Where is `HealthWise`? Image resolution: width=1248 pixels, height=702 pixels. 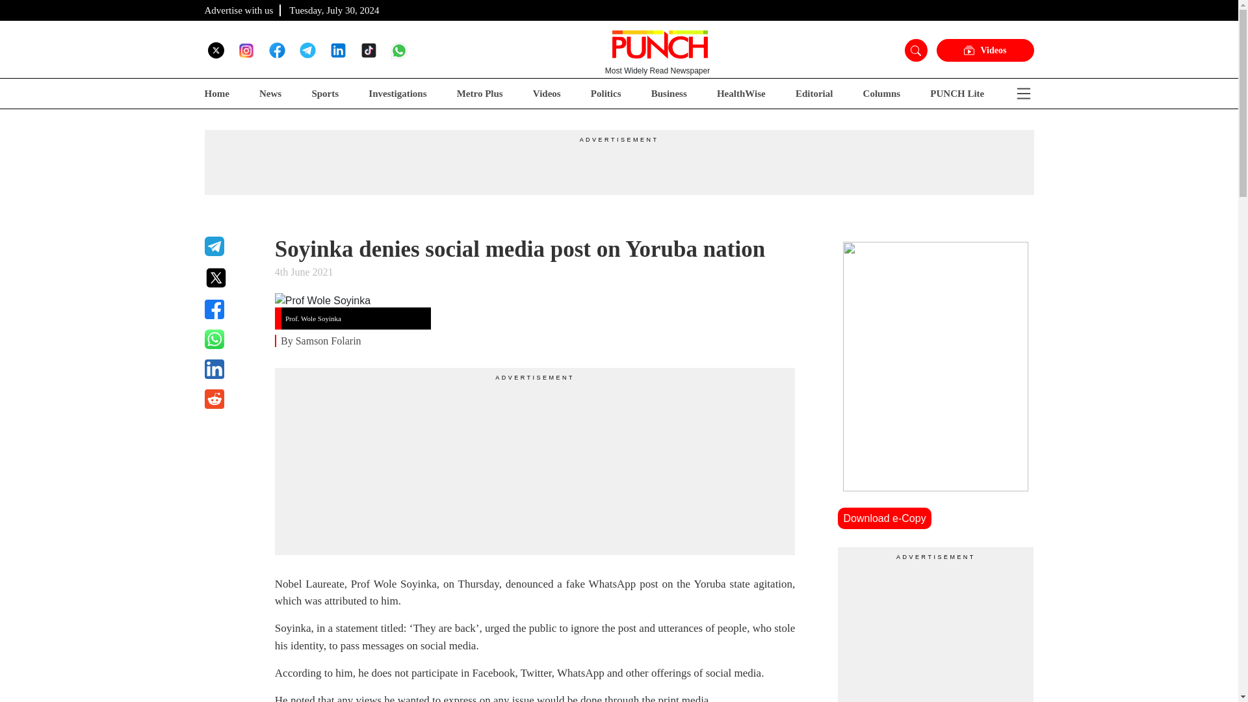 HealthWise is located at coordinates (741, 94).